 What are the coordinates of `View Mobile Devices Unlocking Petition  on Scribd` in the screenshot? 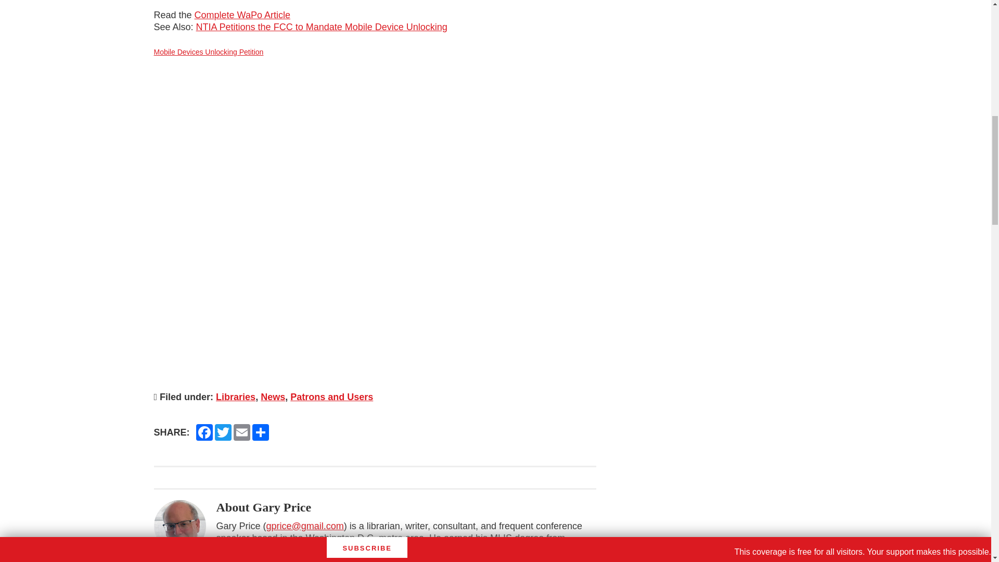 It's located at (208, 52).